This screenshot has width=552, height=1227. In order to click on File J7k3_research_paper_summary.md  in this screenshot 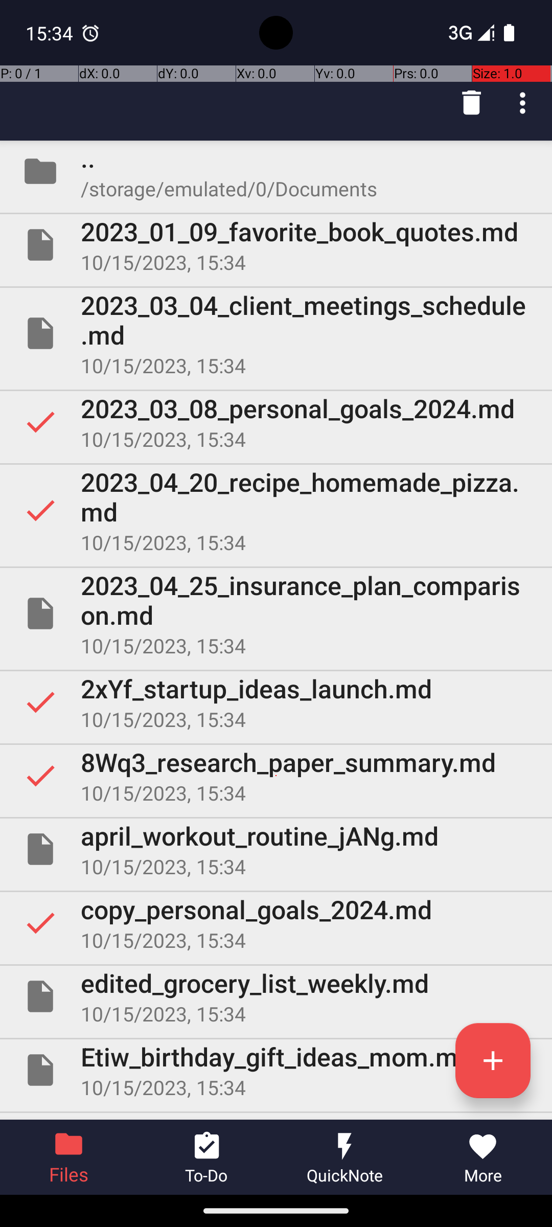, I will do `click(276, 1117)`.